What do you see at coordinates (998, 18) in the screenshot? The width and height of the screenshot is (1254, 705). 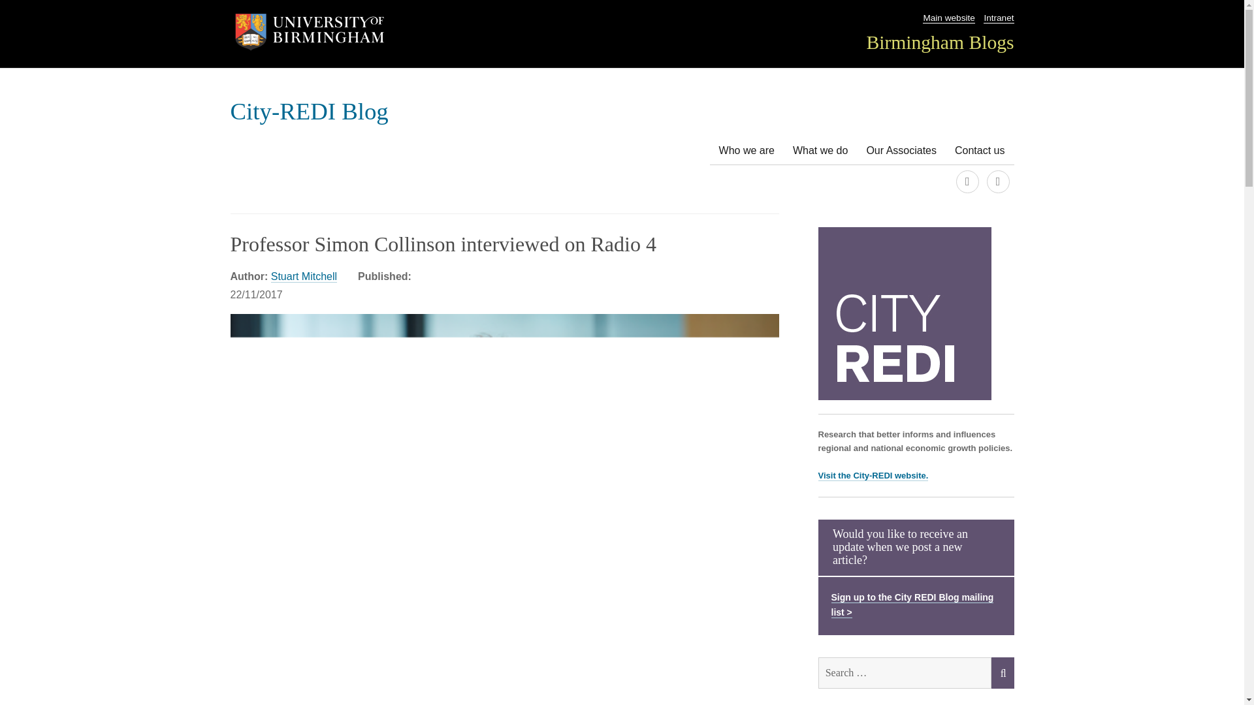 I see `Intranet` at bounding box center [998, 18].